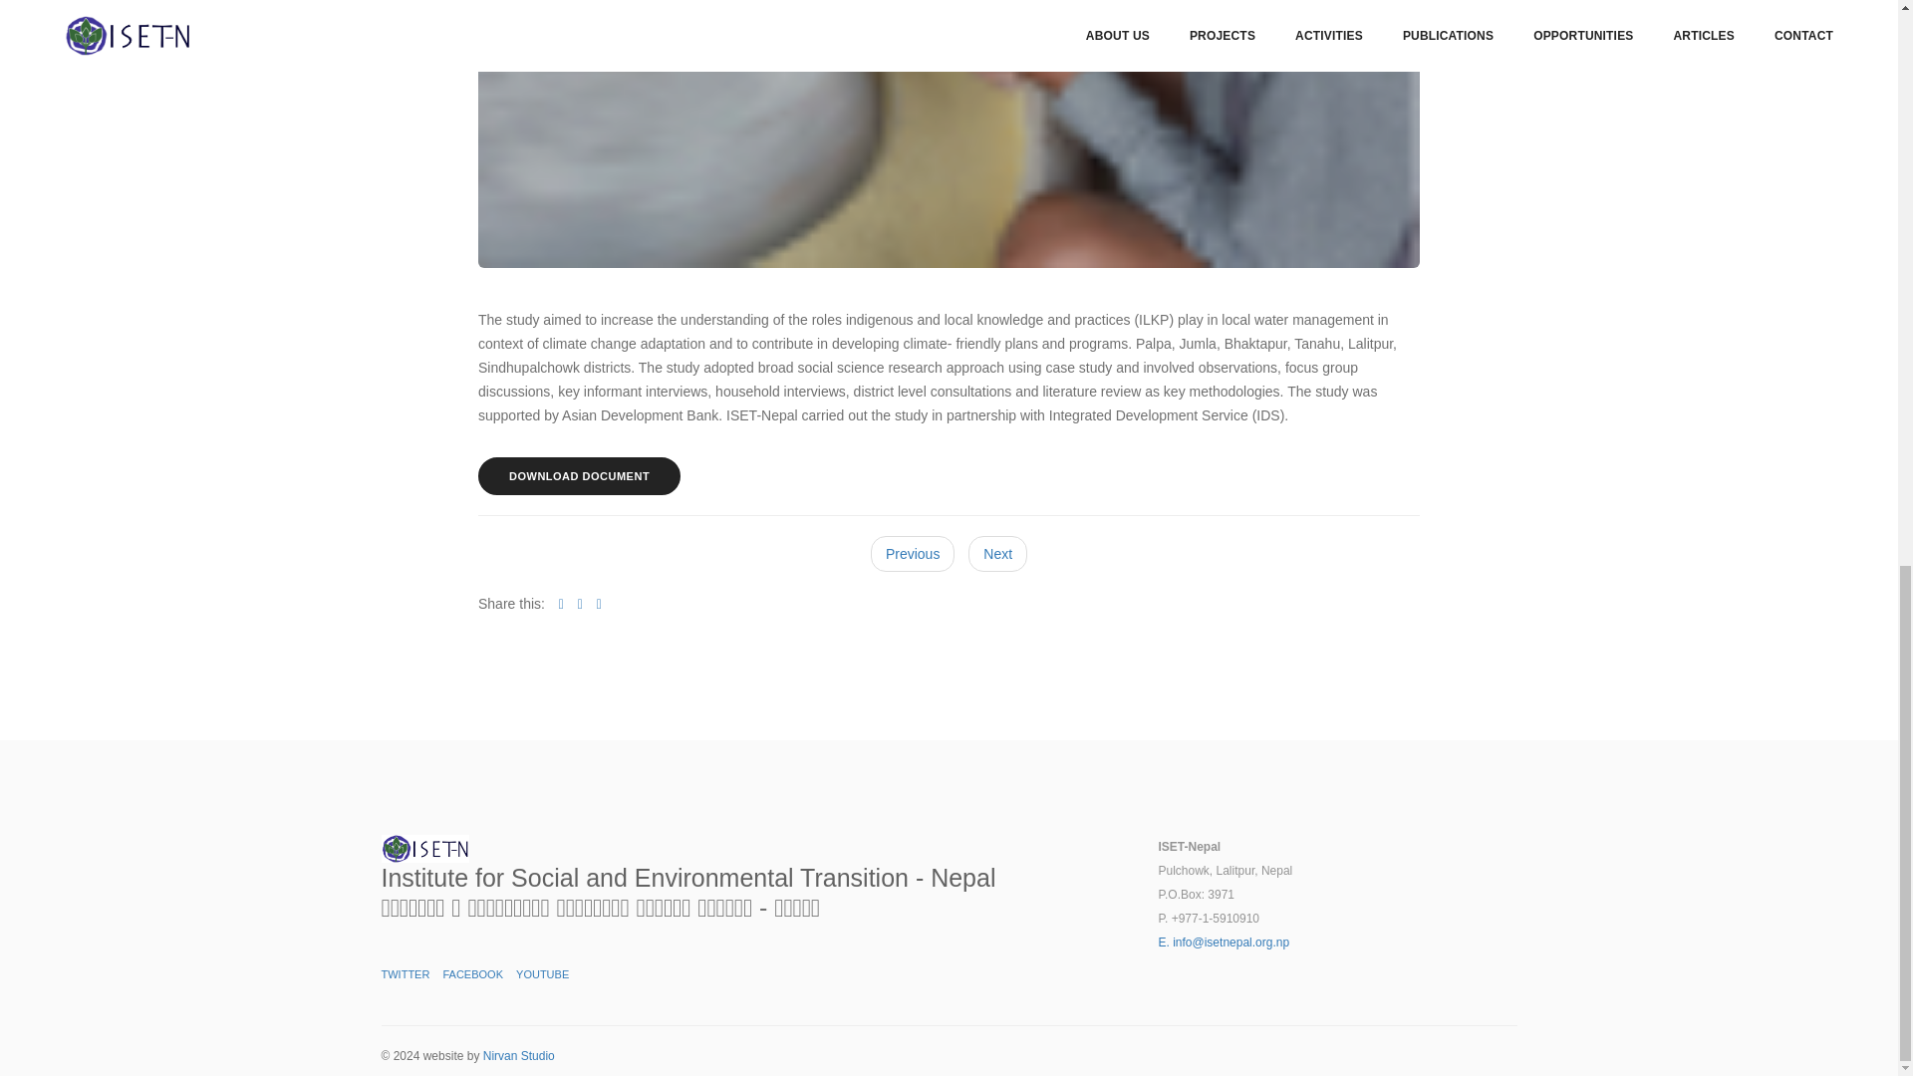  I want to click on nirvan-studio, so click(518, 1056).